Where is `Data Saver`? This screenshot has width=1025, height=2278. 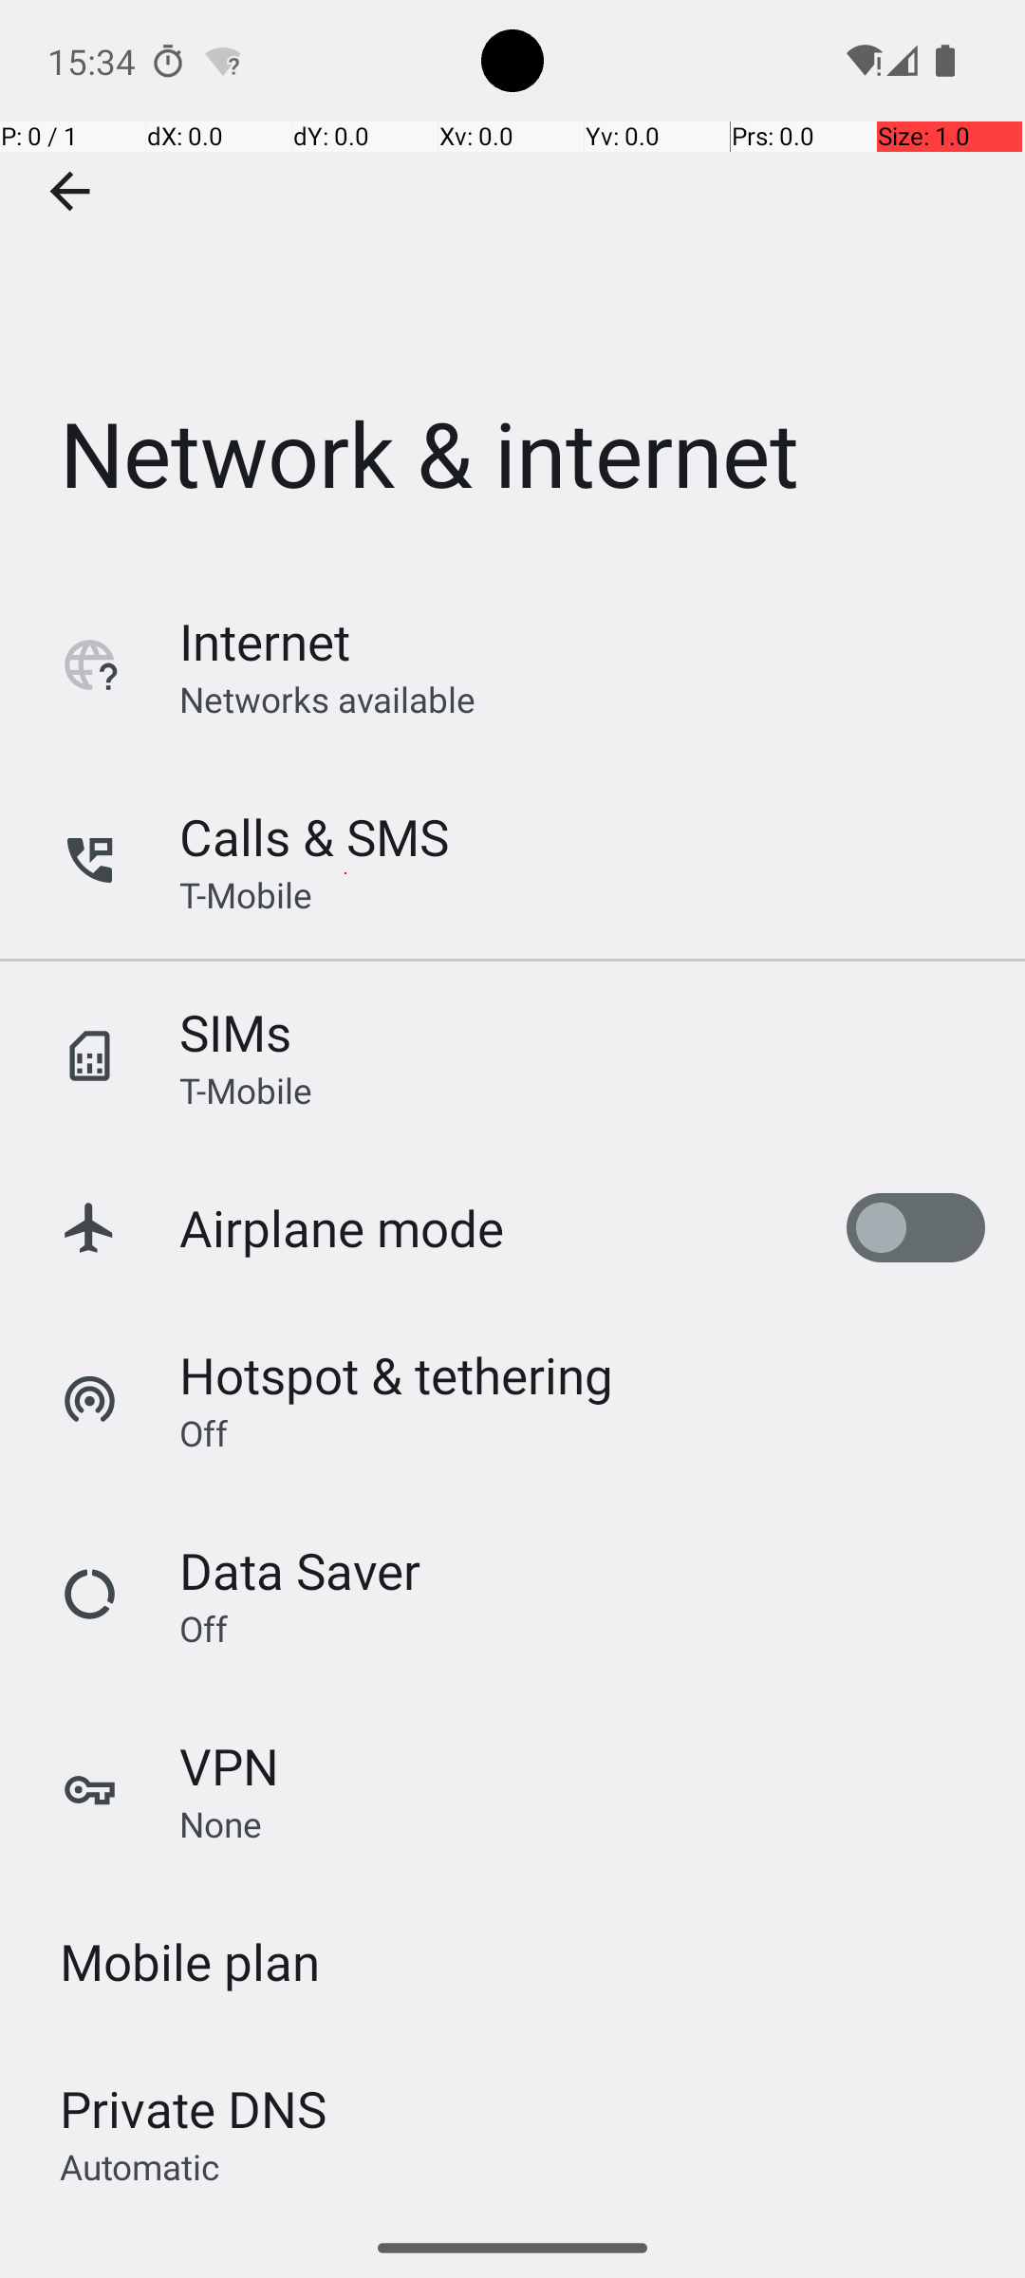
Data Saver is located at coordinates (300, 1570).